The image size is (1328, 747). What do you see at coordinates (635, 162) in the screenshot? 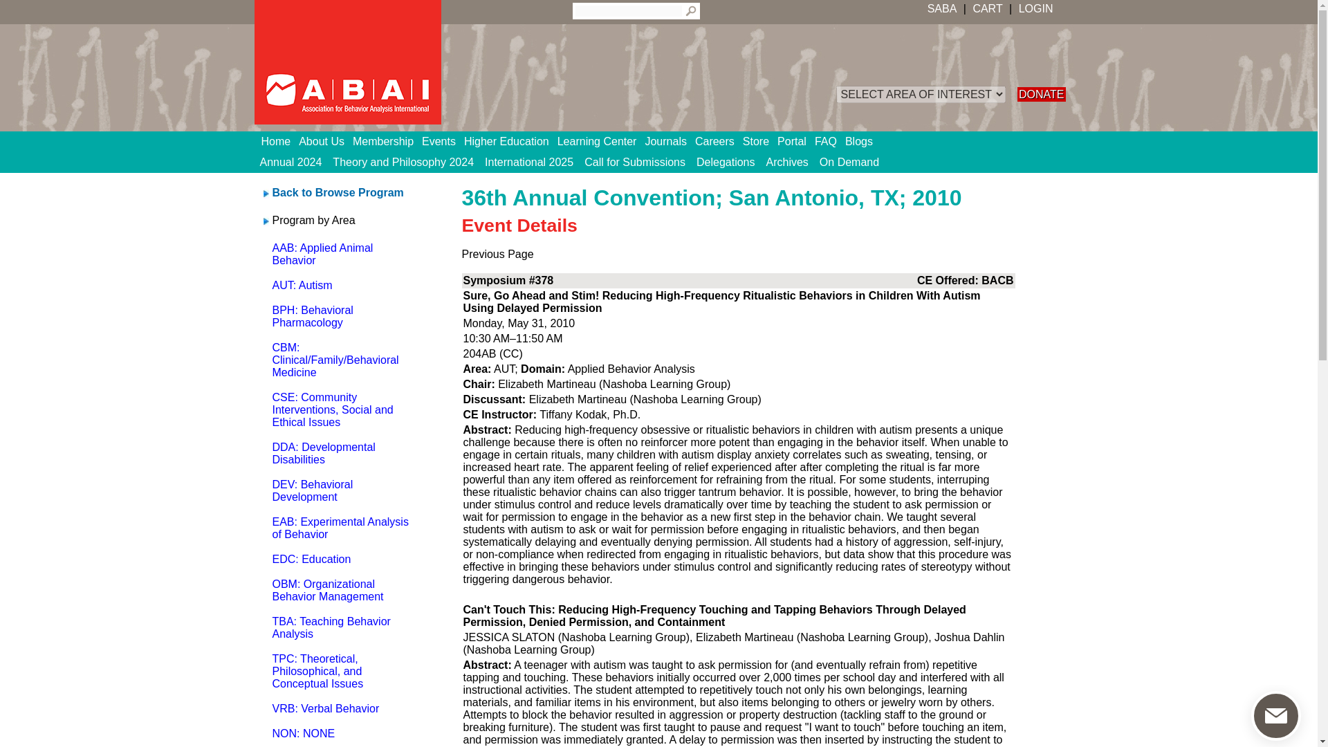
I see `Call for Submissions` at bounding box center [635, 162].